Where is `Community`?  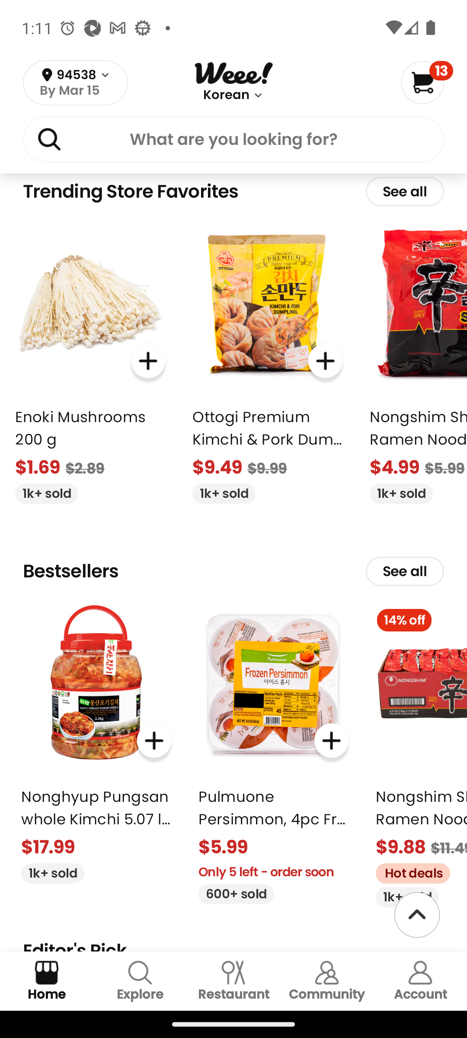
Community is located at coordinates (327, 981).